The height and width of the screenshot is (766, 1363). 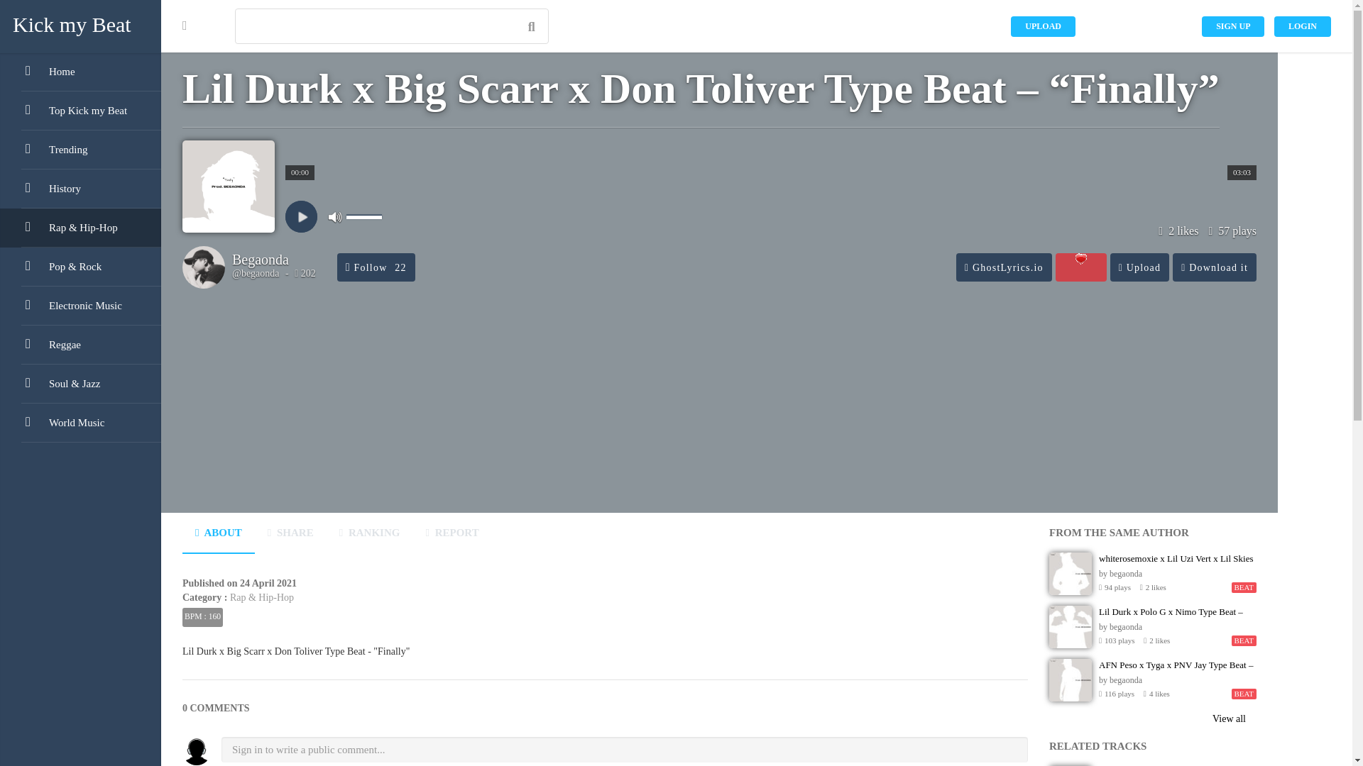 I want to click on Top Kick my Beat, so click(x=80, y=111).